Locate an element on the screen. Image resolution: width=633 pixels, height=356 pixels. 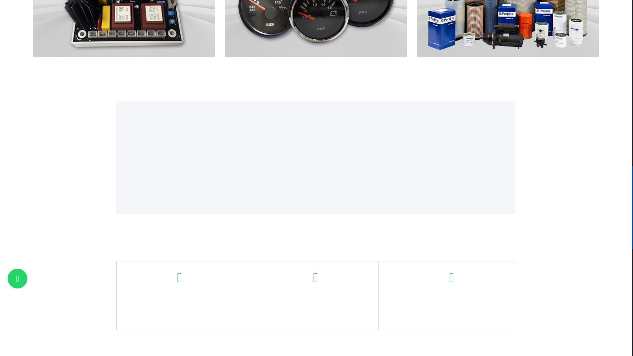
Previous is located at coordinates (113, 158).